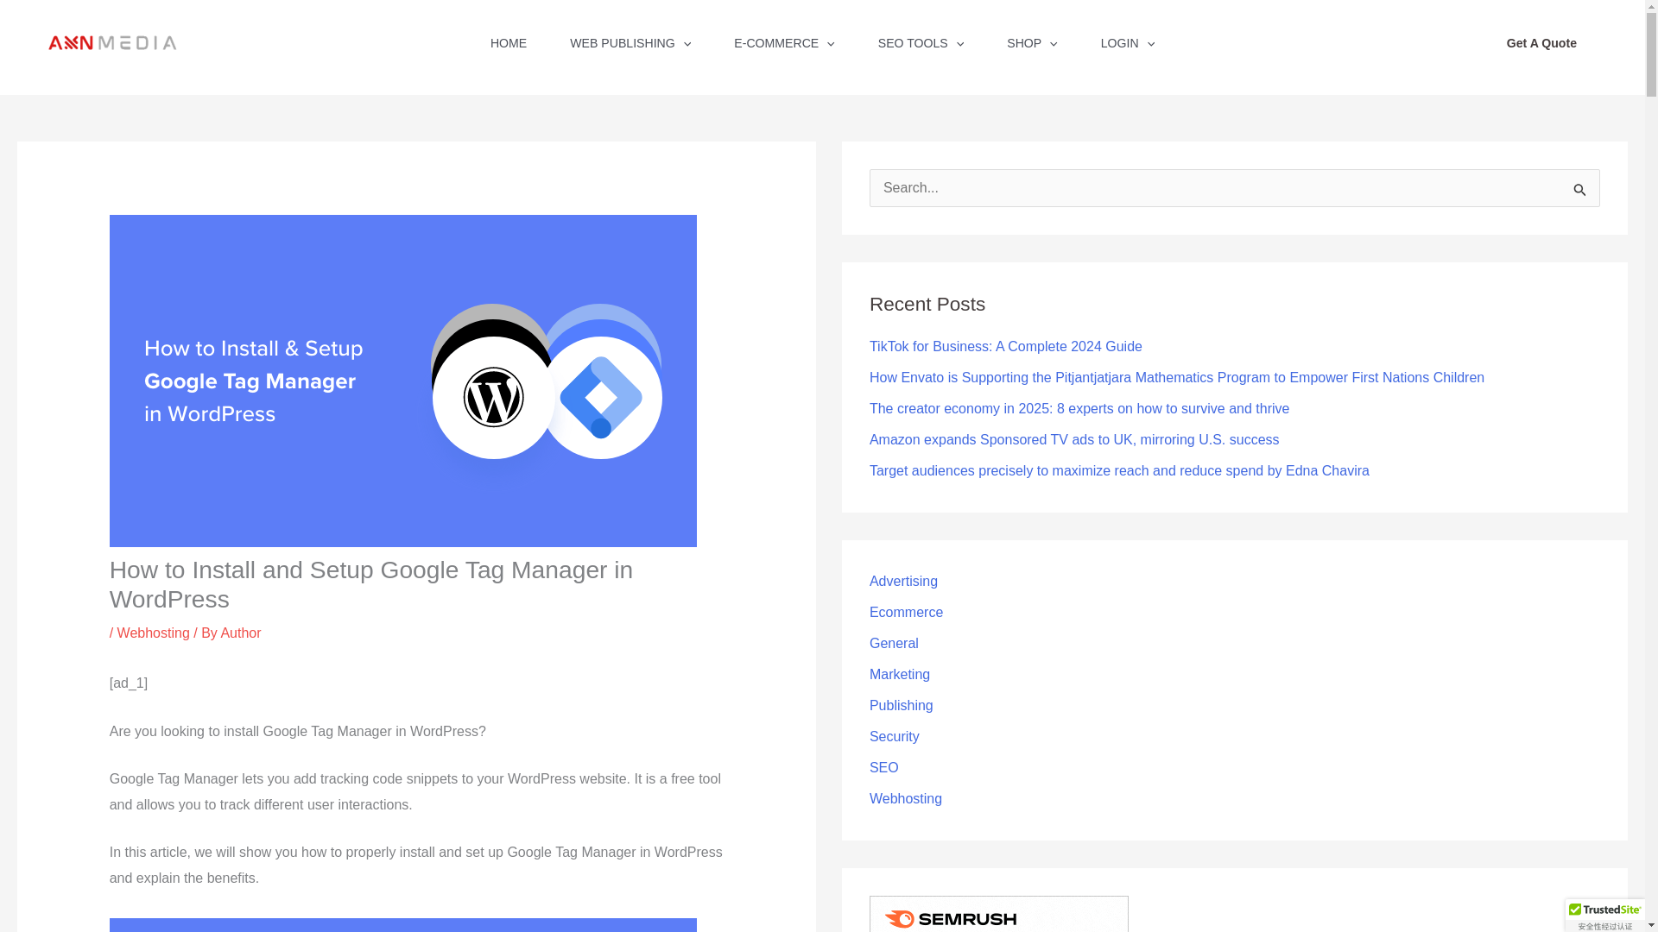 The height and width of the screenshot is (932, 1658). I want to click on SEO TOOLS, so click(921, 47).